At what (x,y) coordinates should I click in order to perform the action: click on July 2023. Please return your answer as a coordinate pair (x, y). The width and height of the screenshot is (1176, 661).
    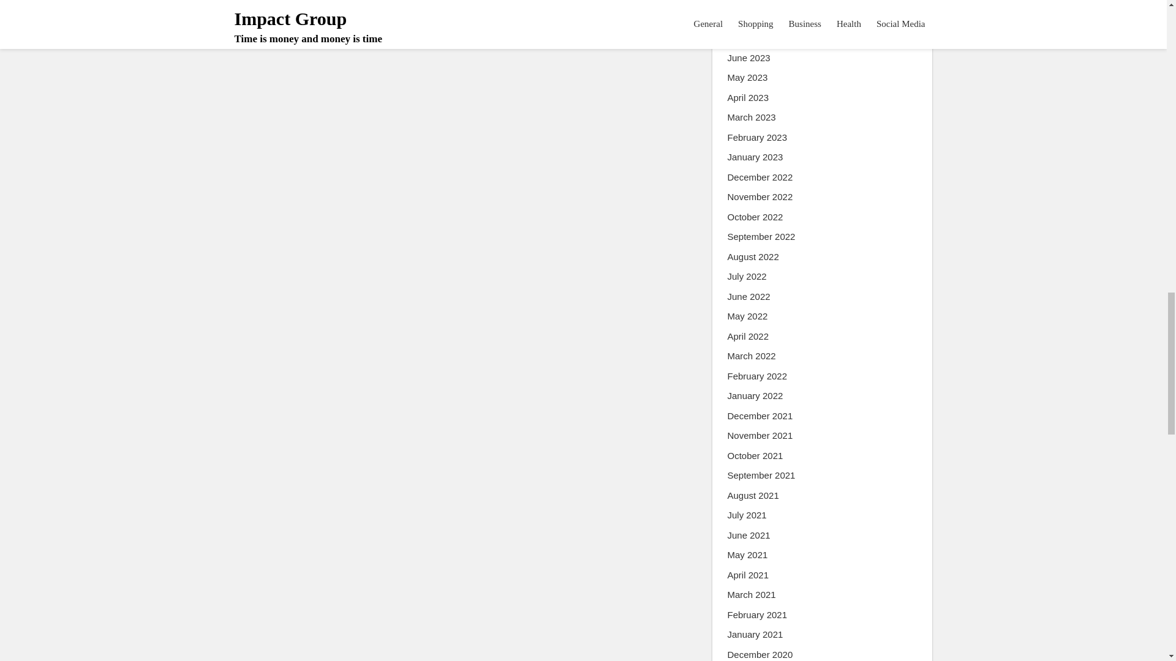
    Looking at the image, I should click on (747, 38).